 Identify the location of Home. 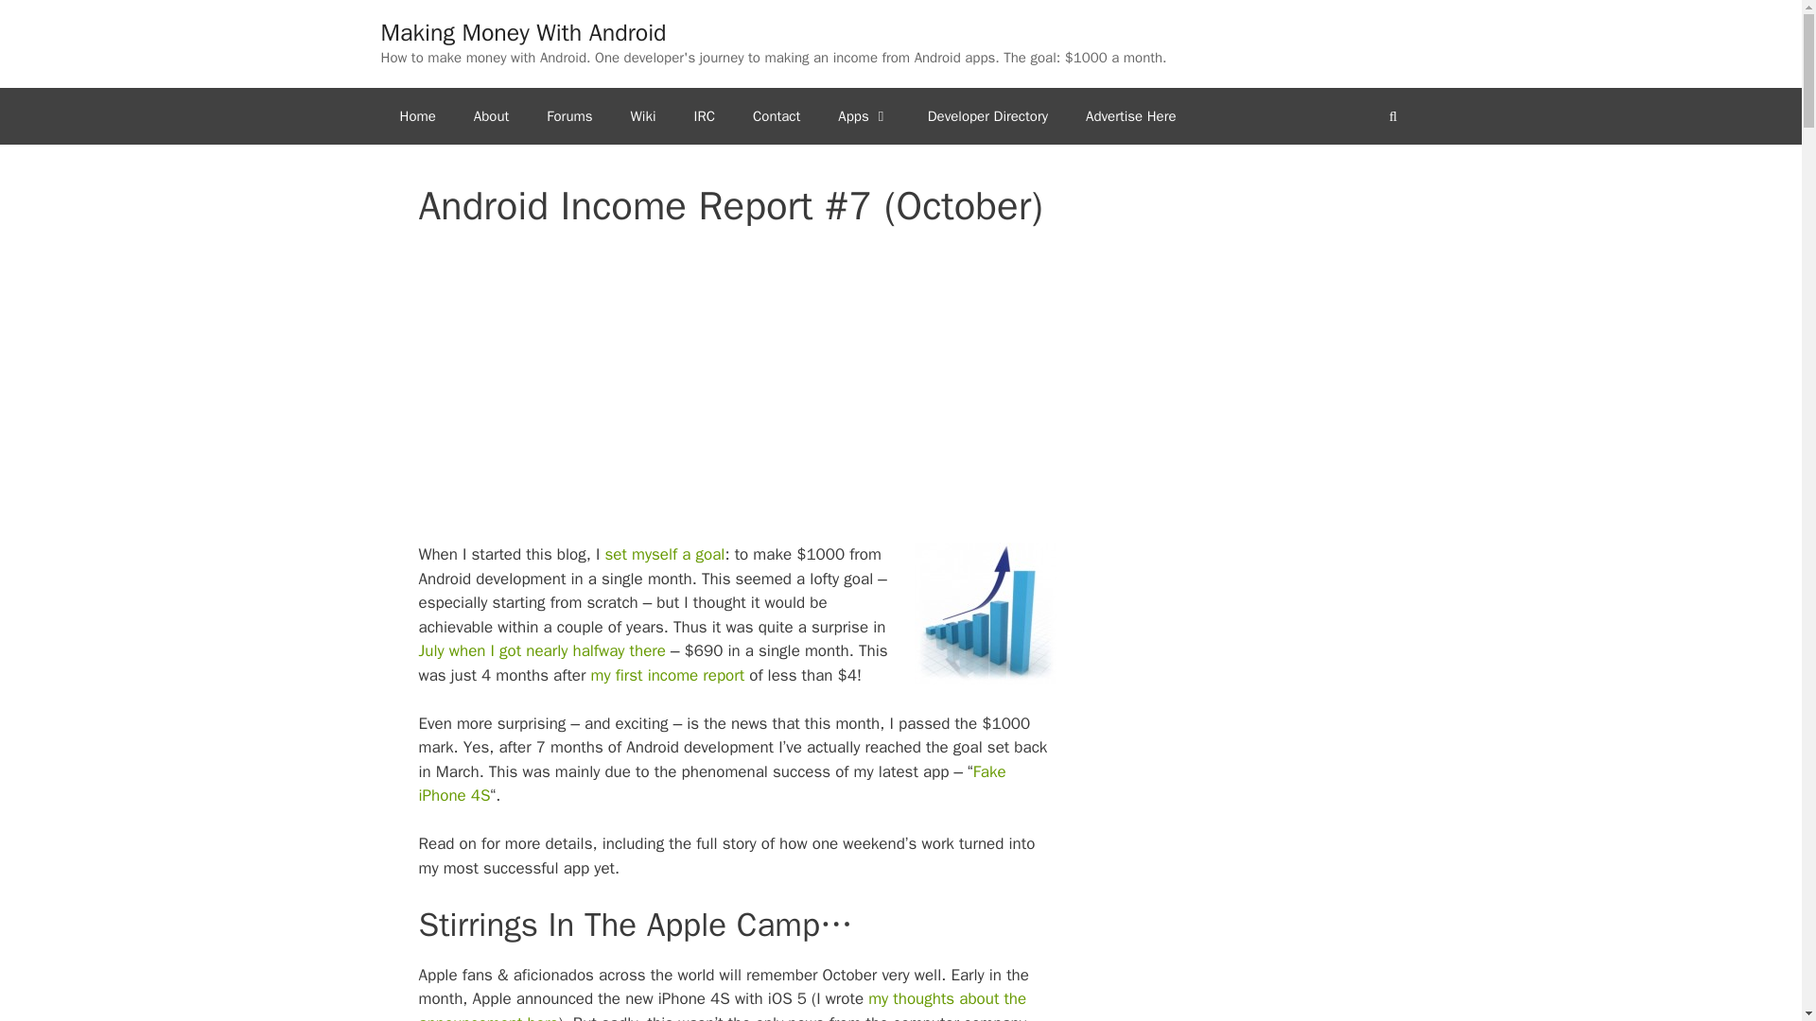
(416, 115).